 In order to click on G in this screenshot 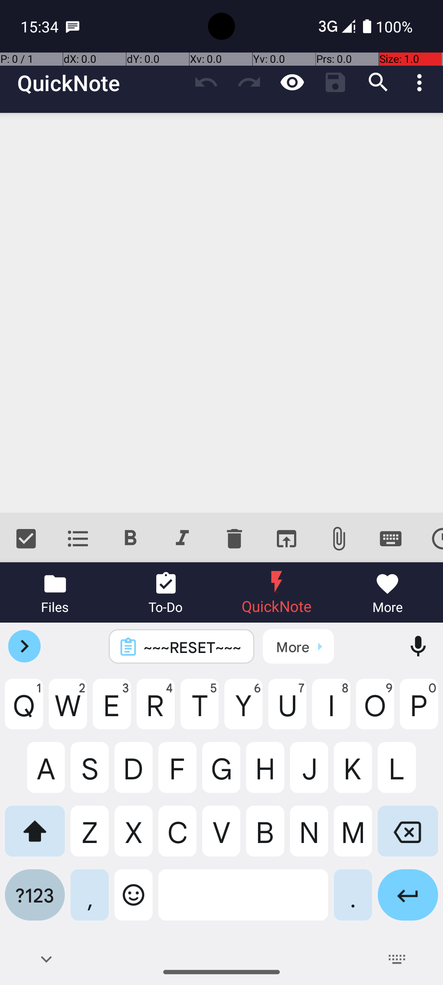, I will do `click(221, 774)`.